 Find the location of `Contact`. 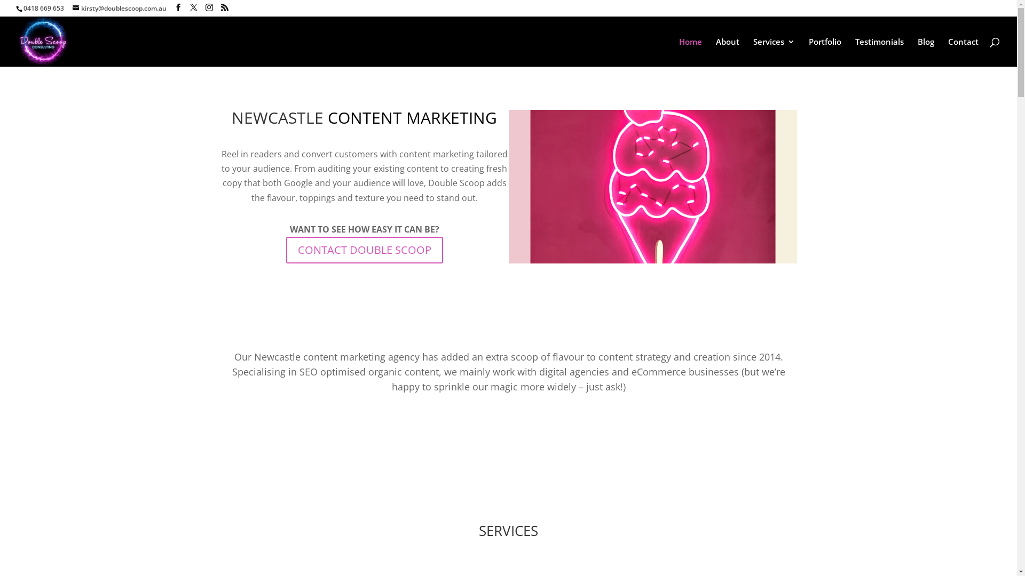

Contact is located at coordinates (963, 52).